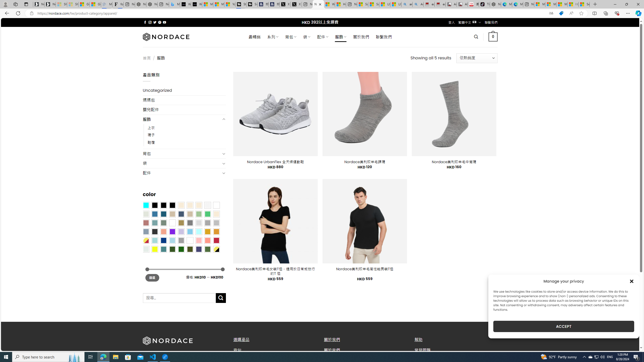  I want to click on Microsoft Bing Travel - Shangri-La Hotel Bangkok, so click(175, 4).